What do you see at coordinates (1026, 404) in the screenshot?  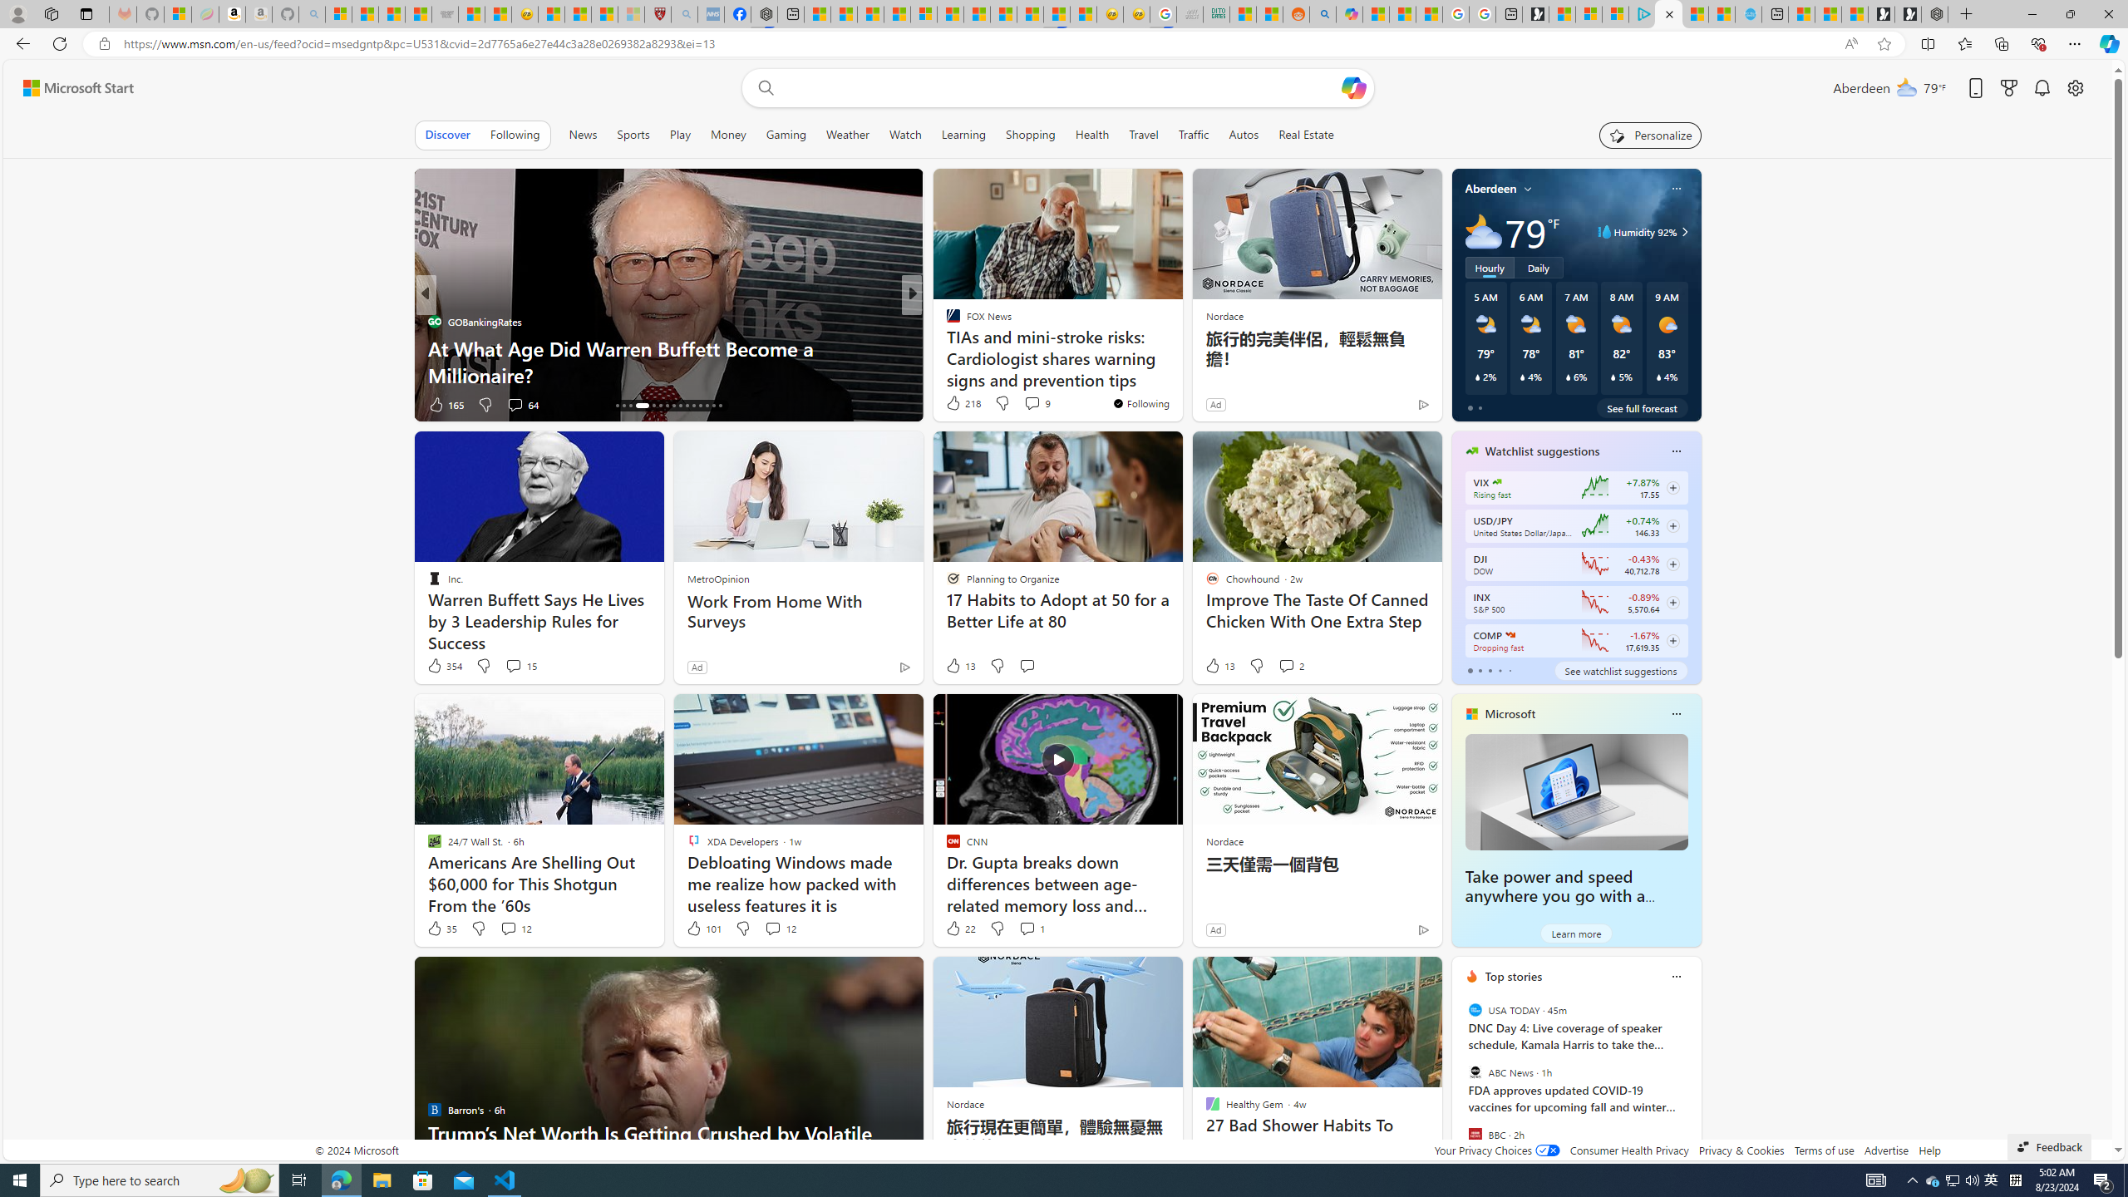 I see `View comments 5 Comment` at bounding box center [1026, 404].